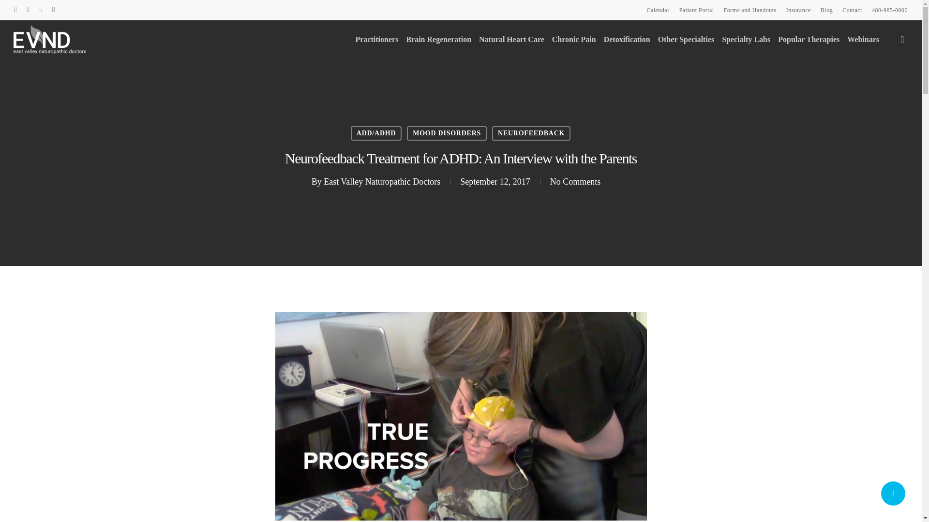 Image resolution: width=929 pixels, height=522 pixels. I want to click on Specialty Labs, so click(746, 40).